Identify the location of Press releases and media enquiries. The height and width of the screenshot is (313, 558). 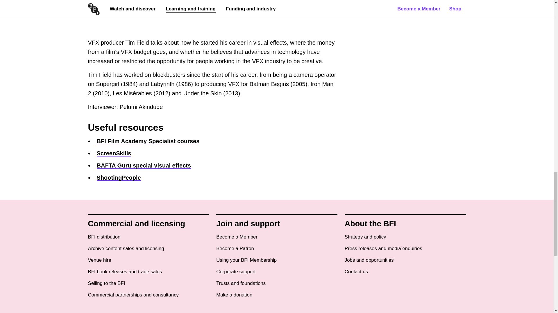
(384, 249).